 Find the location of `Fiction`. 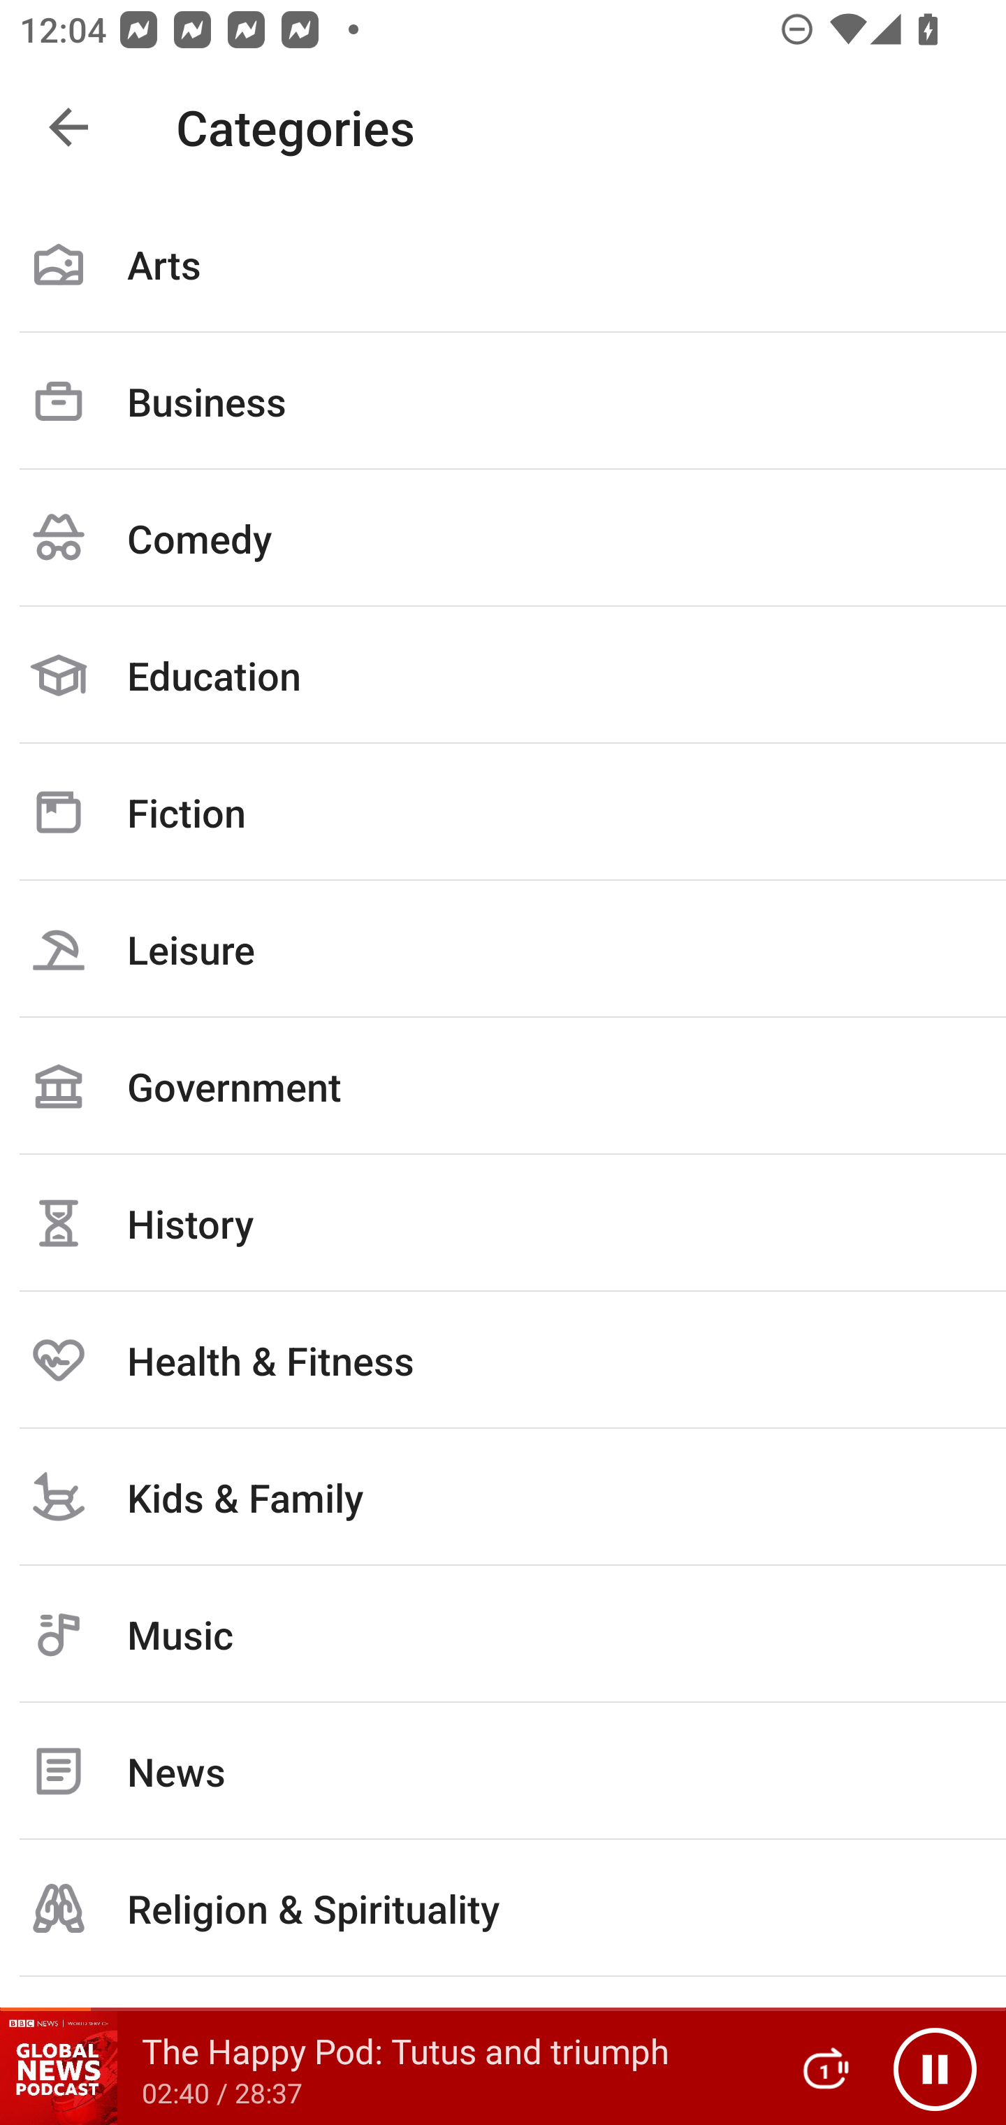

Fiction is located at coordinates (503, 812).